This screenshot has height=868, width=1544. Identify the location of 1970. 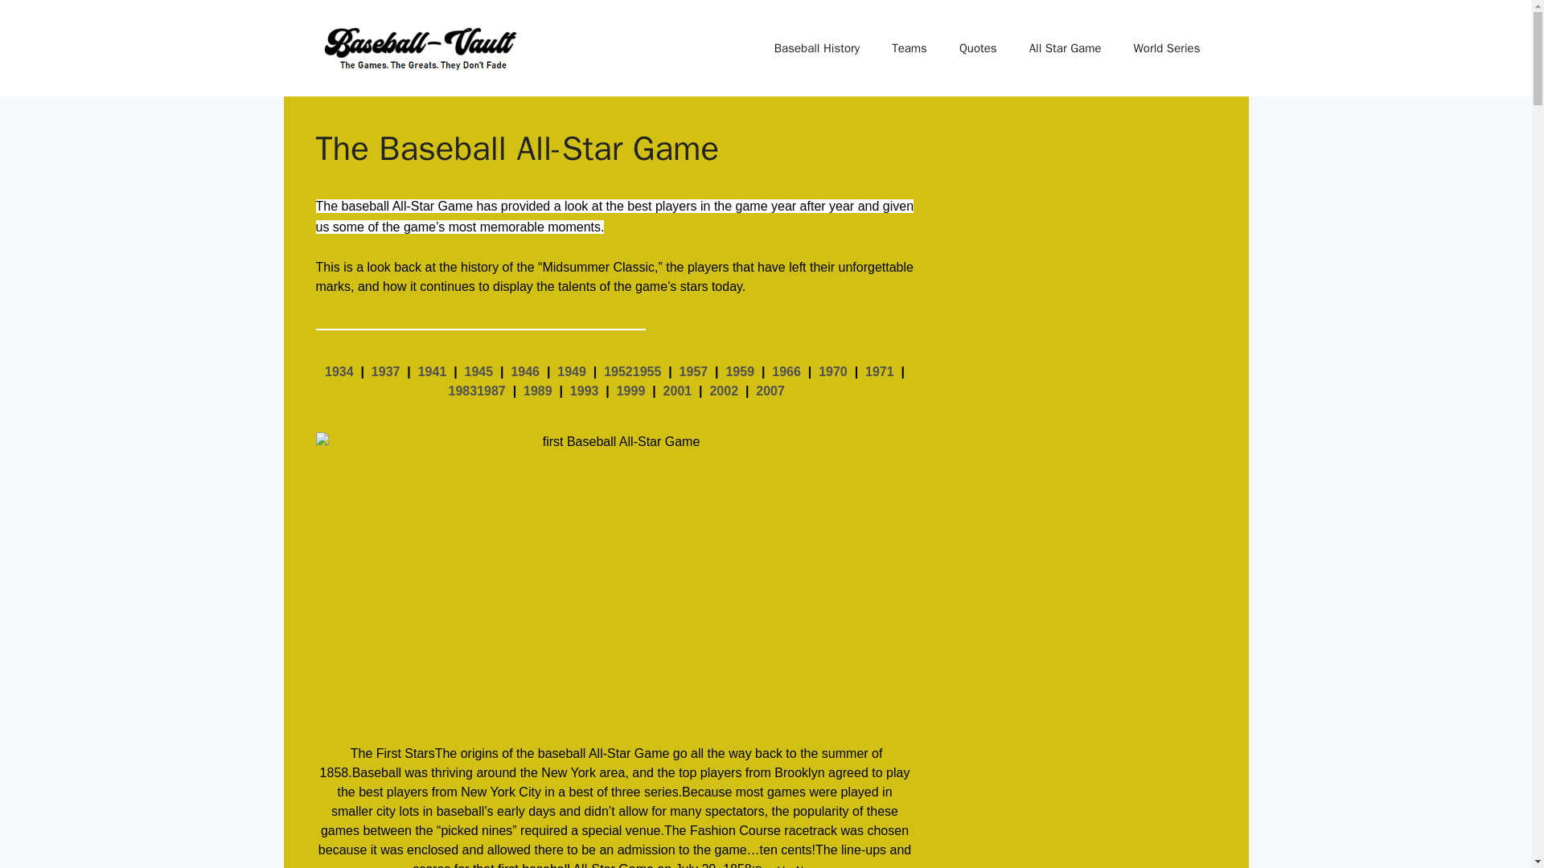
(833, 371).